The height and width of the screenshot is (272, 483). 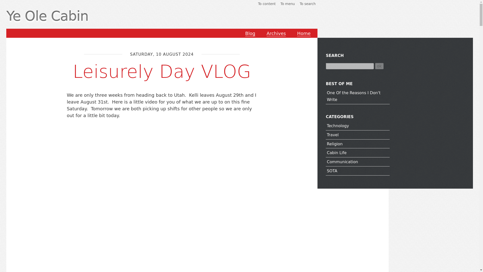 What do you see at coordinates (307, 4) in the screenshot?
I see `To search` at bounding box center [307, 4].